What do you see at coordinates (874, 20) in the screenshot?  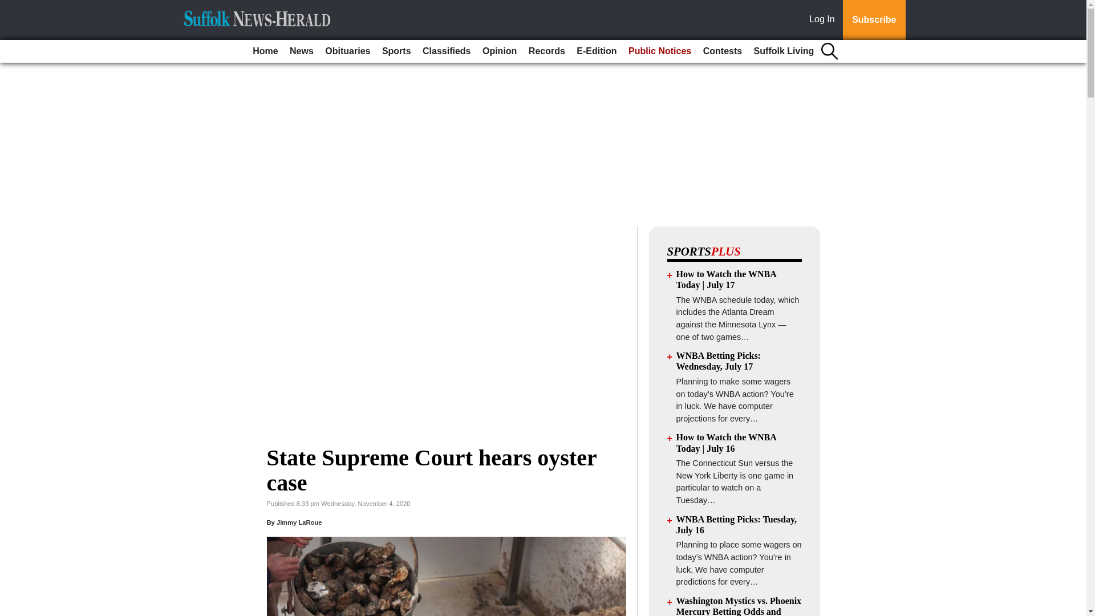 I see `Subscribe` at bounding box center [874, 20].